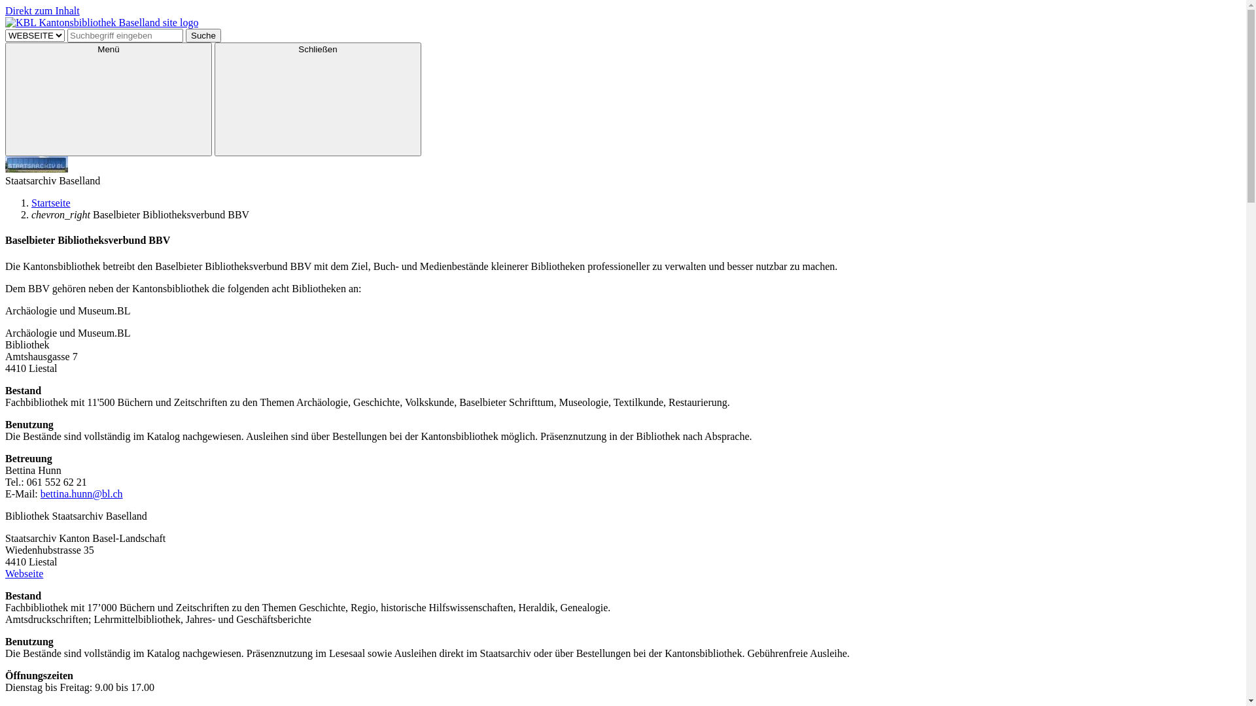 This screenshot has width=1256, height=706. What do you see at coordinates (623, 23) in the screenshot?
I see `KBL Kantonsbibliothek Baselland` at bounding box center [623, 23].